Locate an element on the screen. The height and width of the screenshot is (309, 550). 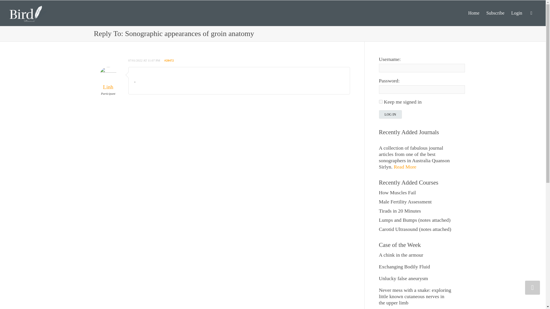
How Muscles Fail is located at coordinates (397, 192).